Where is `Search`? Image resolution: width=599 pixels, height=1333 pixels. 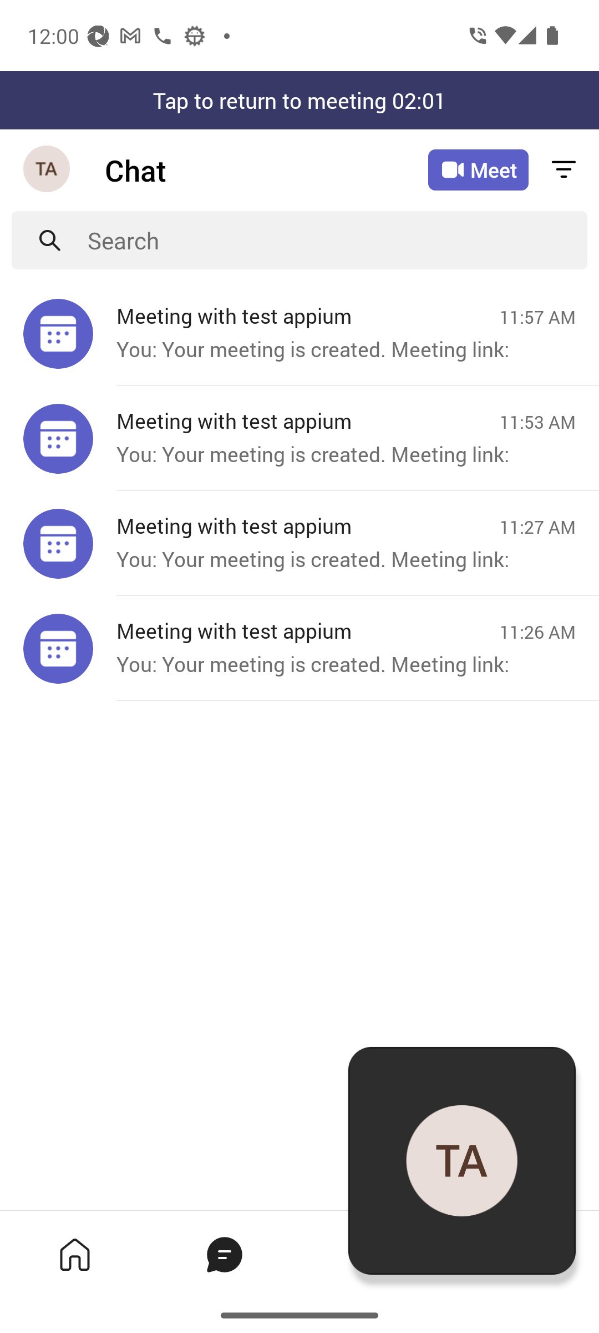
Search is located at coordinates (337, 240).